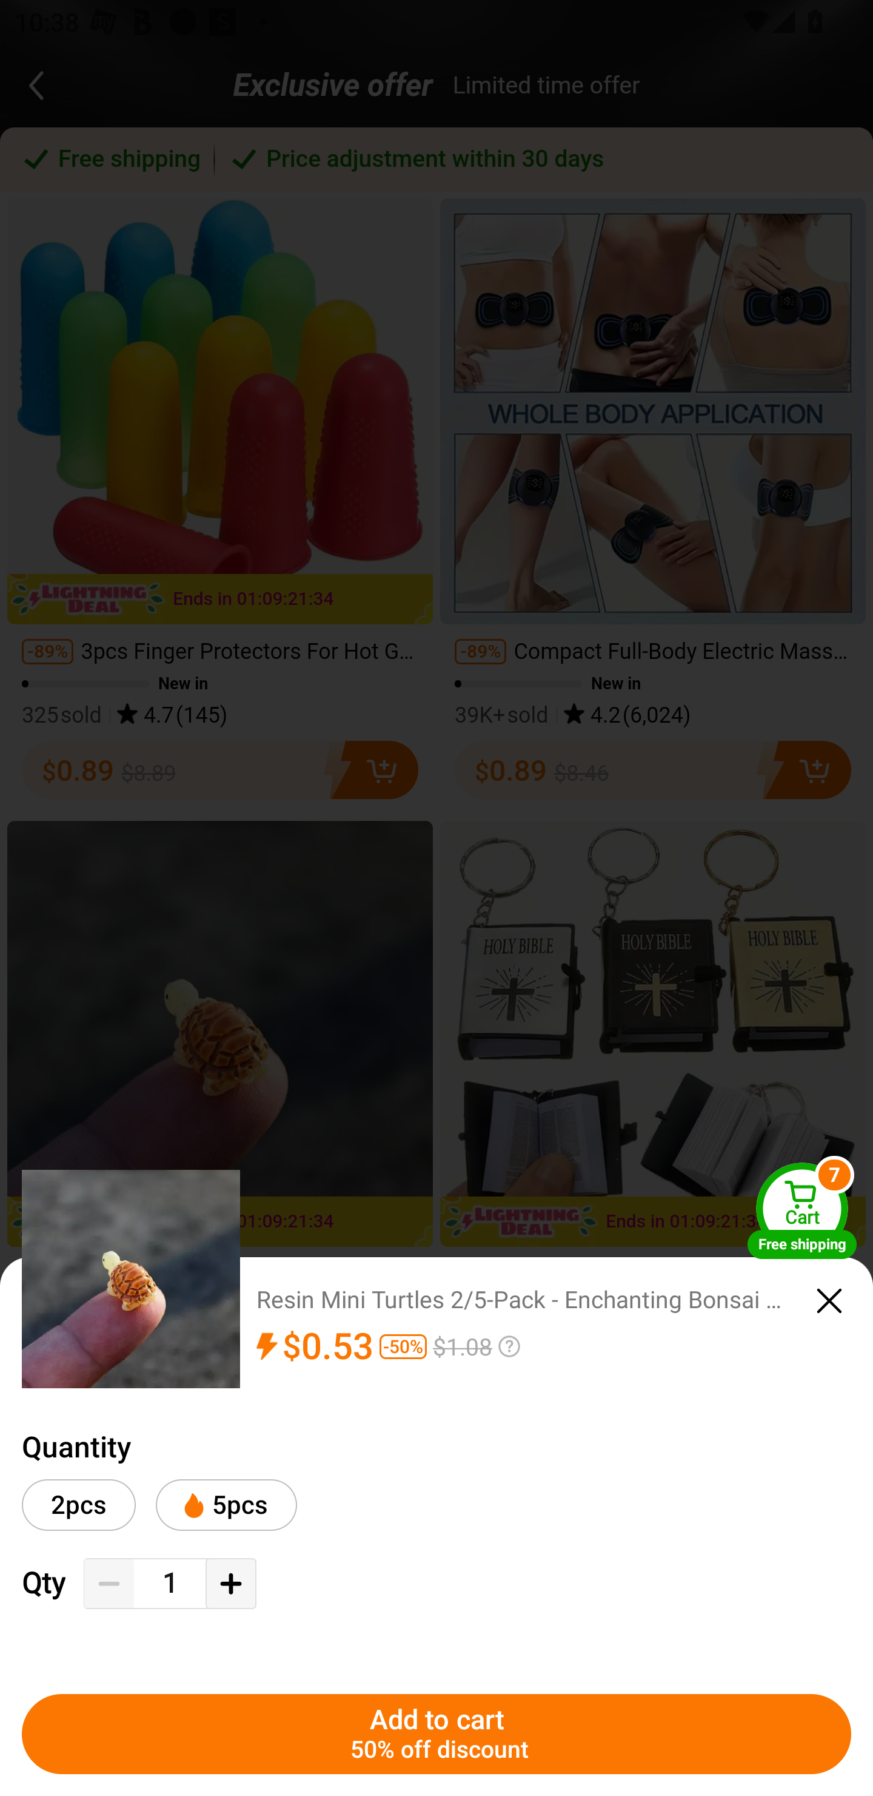  What do you see at coordinates (226, 1505) in the screenshot?
I see ` 5pcs` at bounding box center [226, 1505].